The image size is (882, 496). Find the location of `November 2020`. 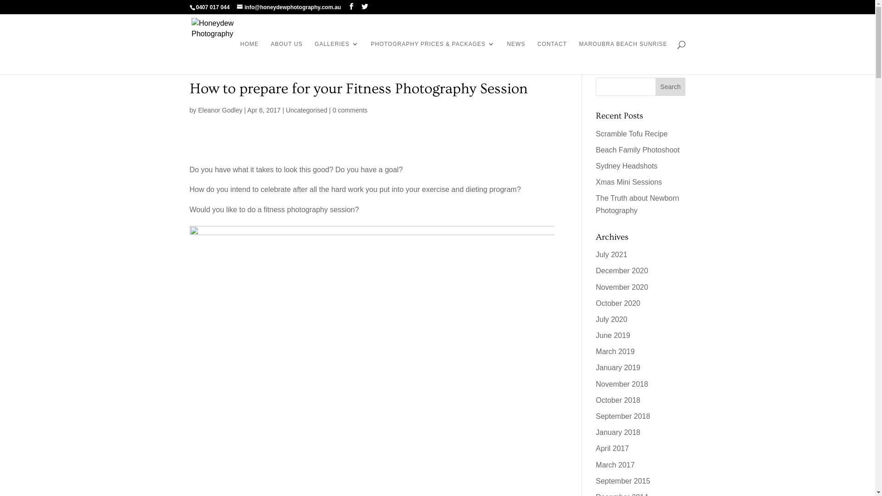

November 2020 is located at coordinates (622, 287).